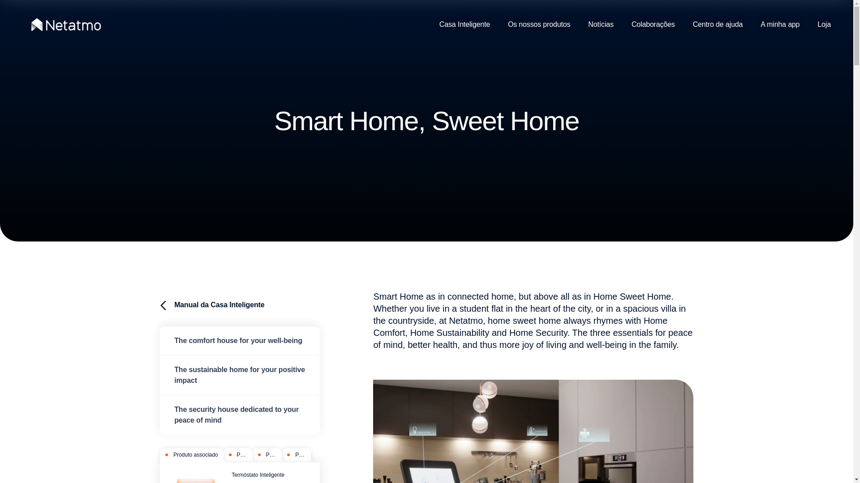  What do you see at coordinates (718, 25) in the screenshot?
I see `Centro de ajuda` at bounding box center [718, 25].